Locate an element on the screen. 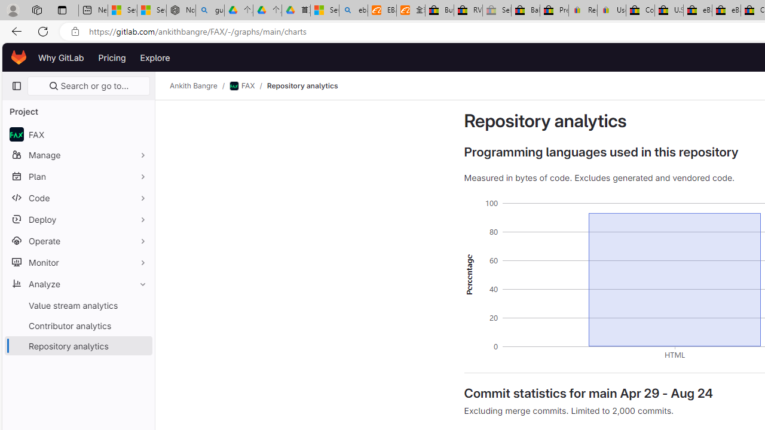  Press Room - eBay Inc. is located at coordinates (554, 11).